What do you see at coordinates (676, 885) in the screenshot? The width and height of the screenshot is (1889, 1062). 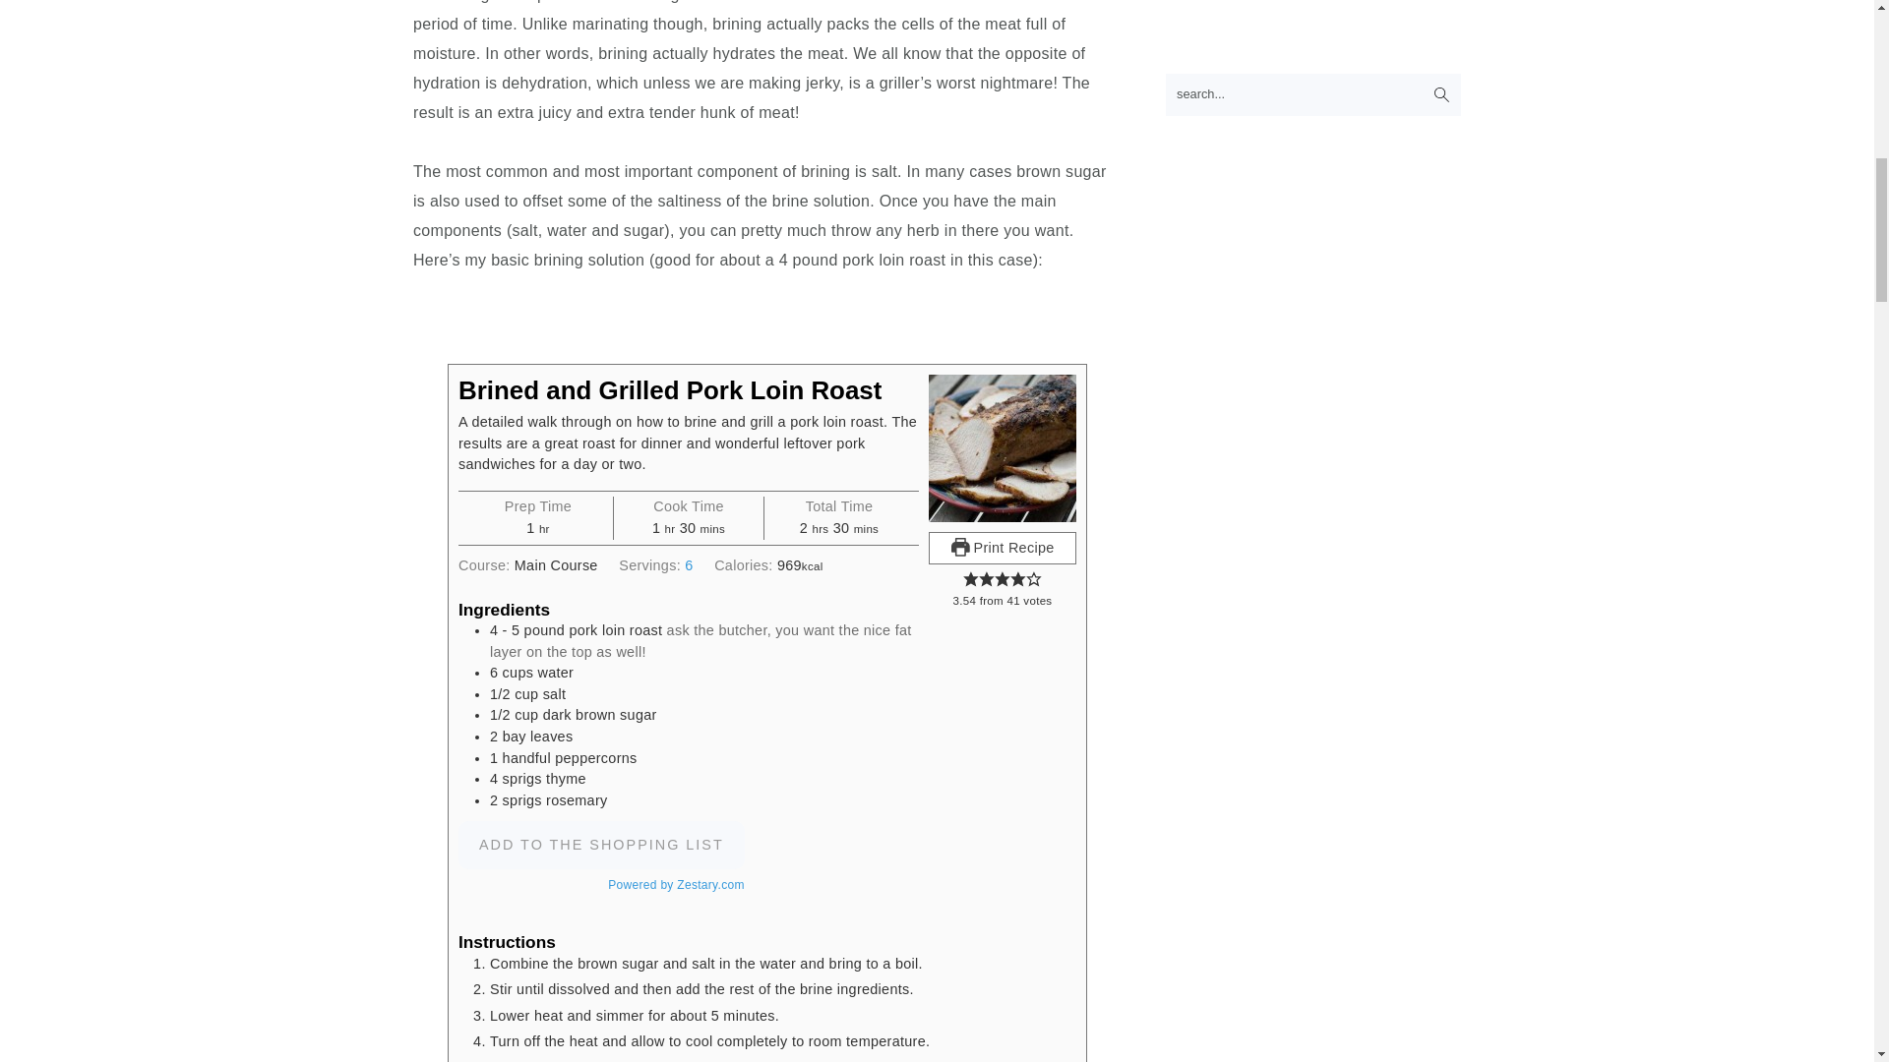 I see `Powered by Zestary.com` at bounding box center [676, 885].